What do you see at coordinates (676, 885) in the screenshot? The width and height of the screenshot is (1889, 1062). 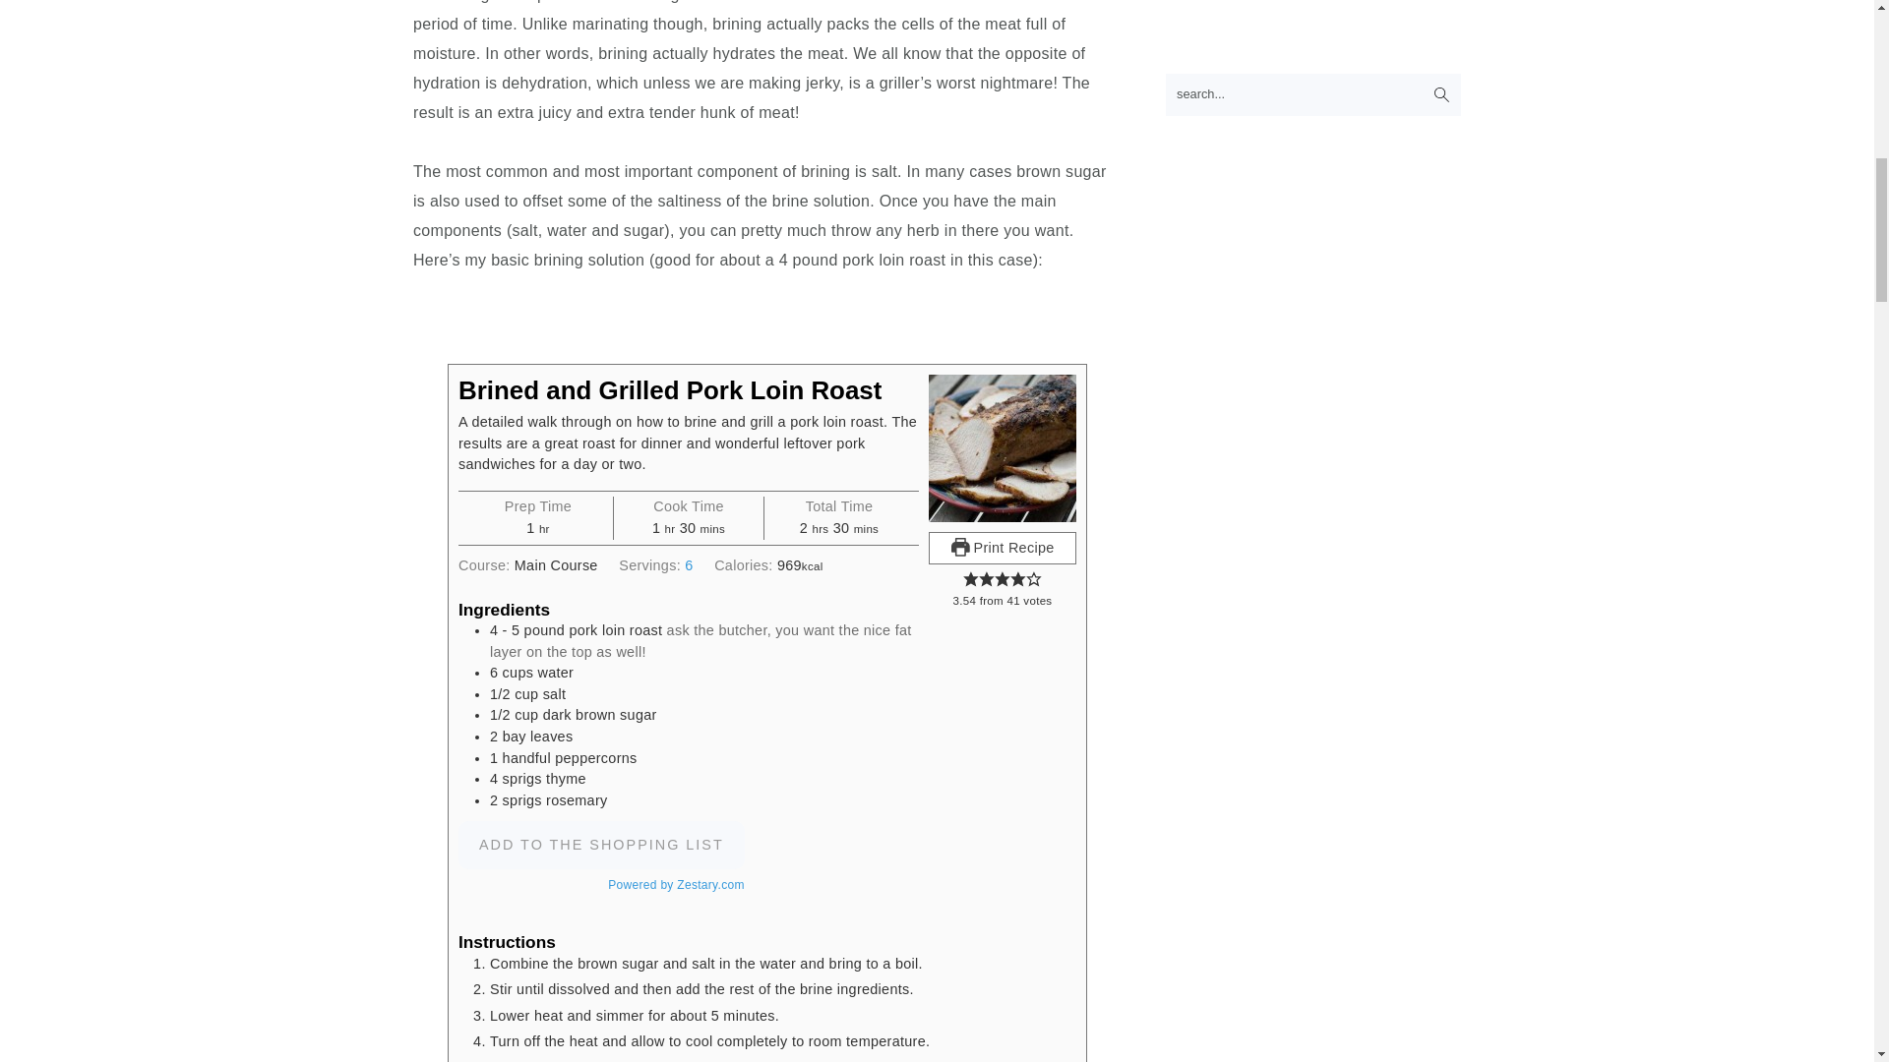 I see `Powered by Zestary.com` at bounding box center [676, 885].